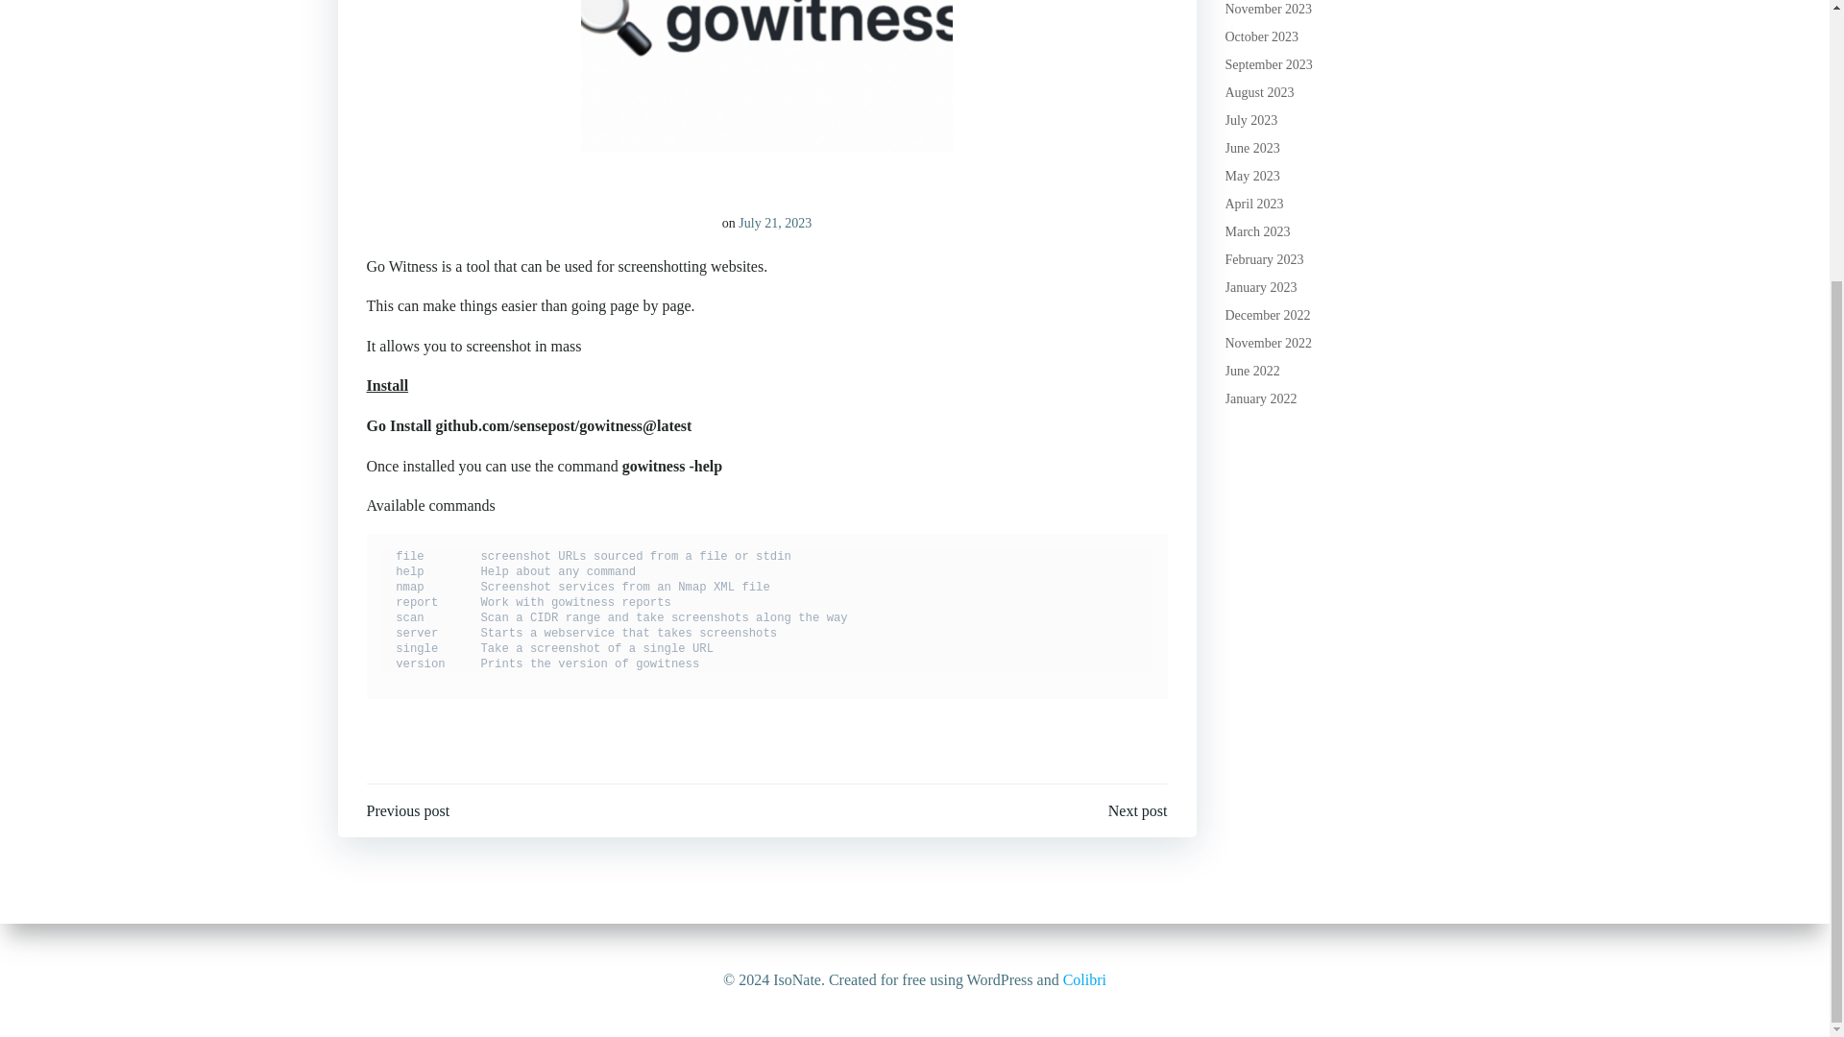 This screenshot has width=1844, height=1037. What do you see at coordinates (1251, 119) in the screenshot?
I see `July 2023` at bounding box center [1251, 119].